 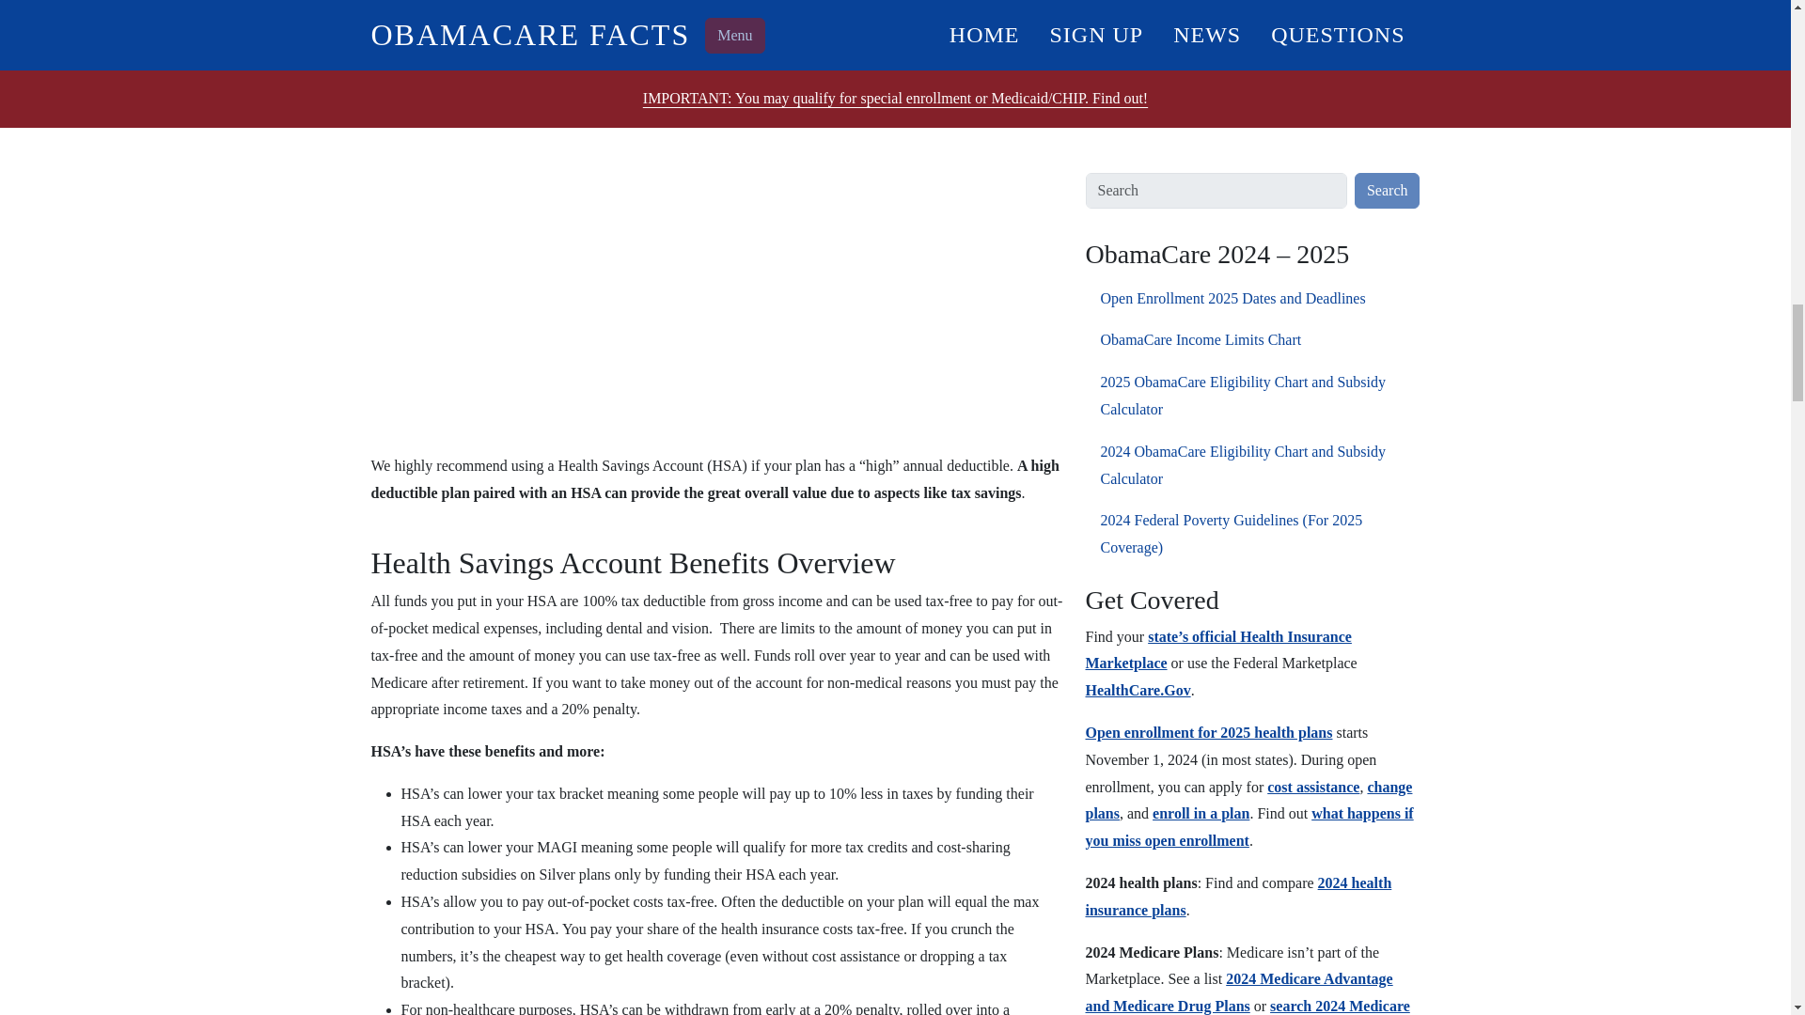 I want to click on Health Insurance Deductible, so click(x=848, y=34).